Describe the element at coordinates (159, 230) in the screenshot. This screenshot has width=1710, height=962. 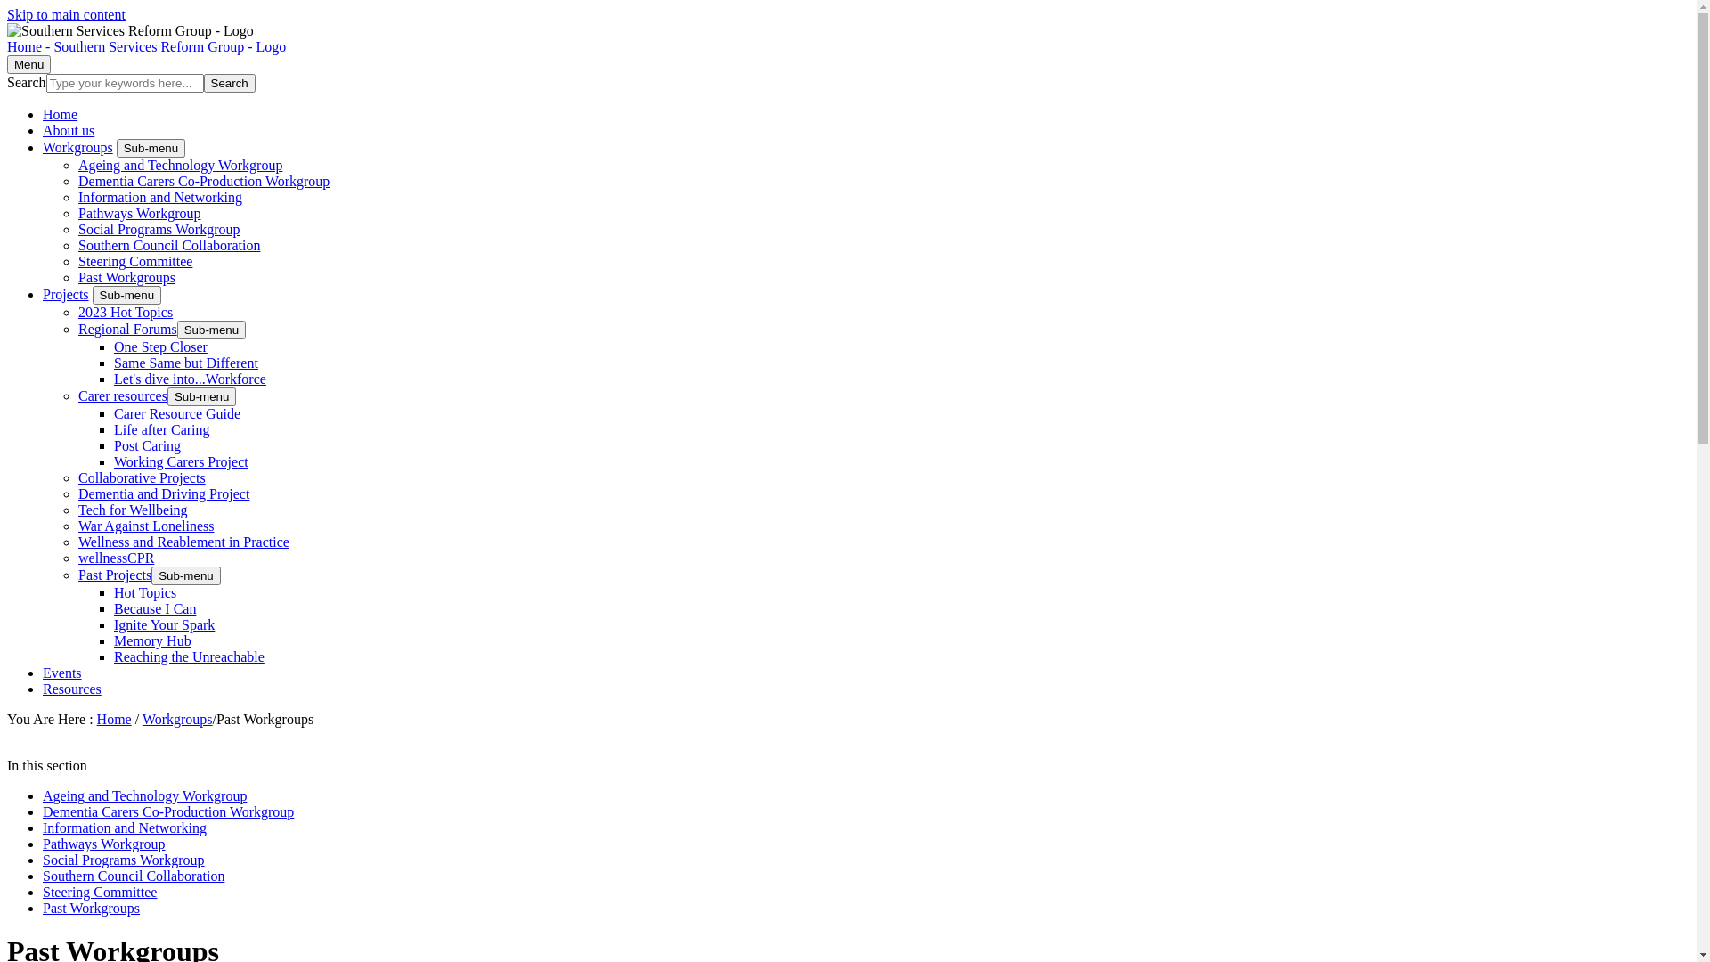
I see `Social Programs Workgroup` at that location.